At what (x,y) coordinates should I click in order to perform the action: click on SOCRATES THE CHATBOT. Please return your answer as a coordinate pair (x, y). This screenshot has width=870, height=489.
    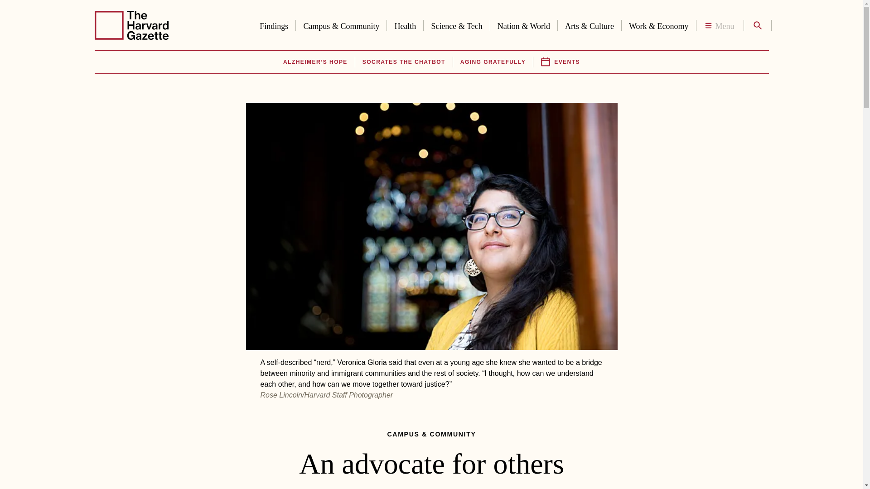
    Looking at the image, I should click on (404, 62).